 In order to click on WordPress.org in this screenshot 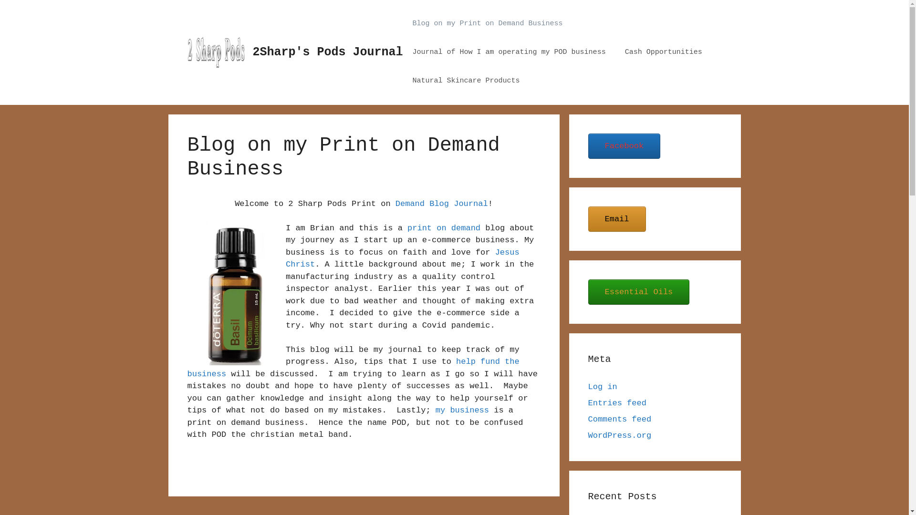, I will do `click(619, 436)`.